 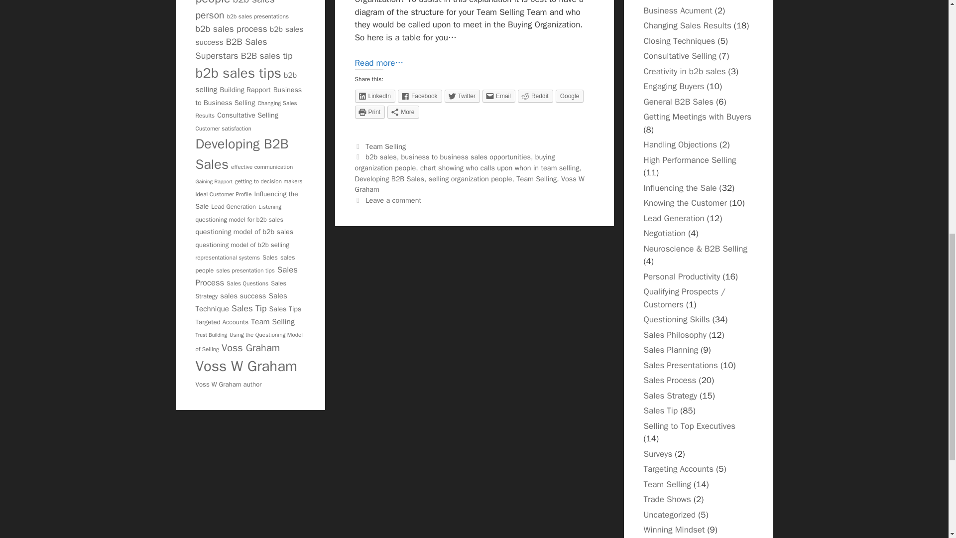 I want to click on chart showing who calls upon whon in team selling, so click(x=500, y=167).